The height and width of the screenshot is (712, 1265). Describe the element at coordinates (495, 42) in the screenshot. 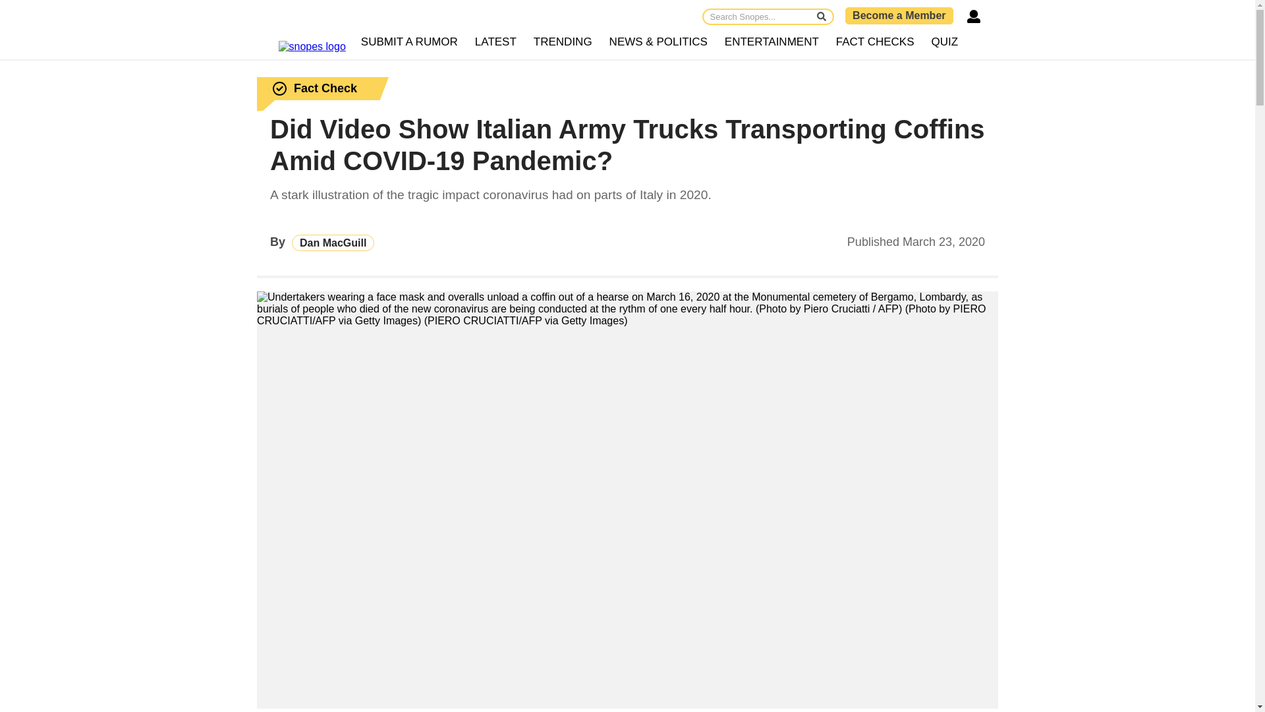

I see `LATEST` at that location.